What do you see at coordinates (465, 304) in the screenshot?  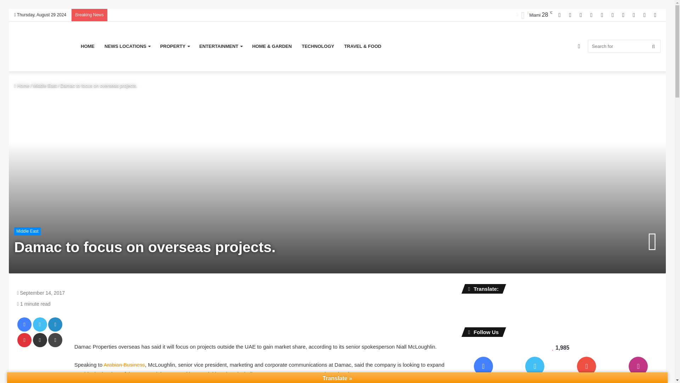 I see `English` at bounding box center [465, 304].